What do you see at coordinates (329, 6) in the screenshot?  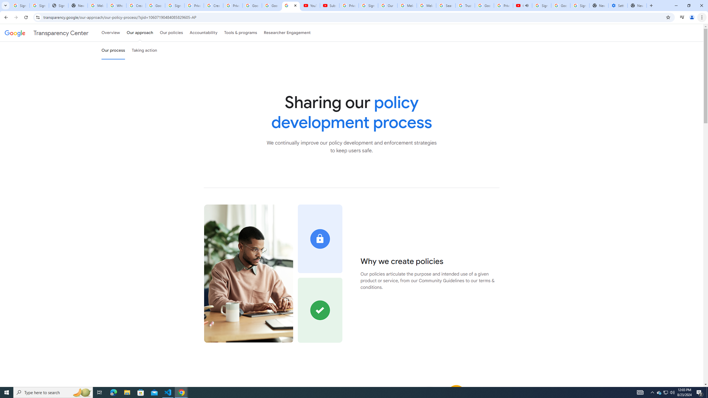 I see `Subscriptions - YouTube` at bounding box center [329, 6].